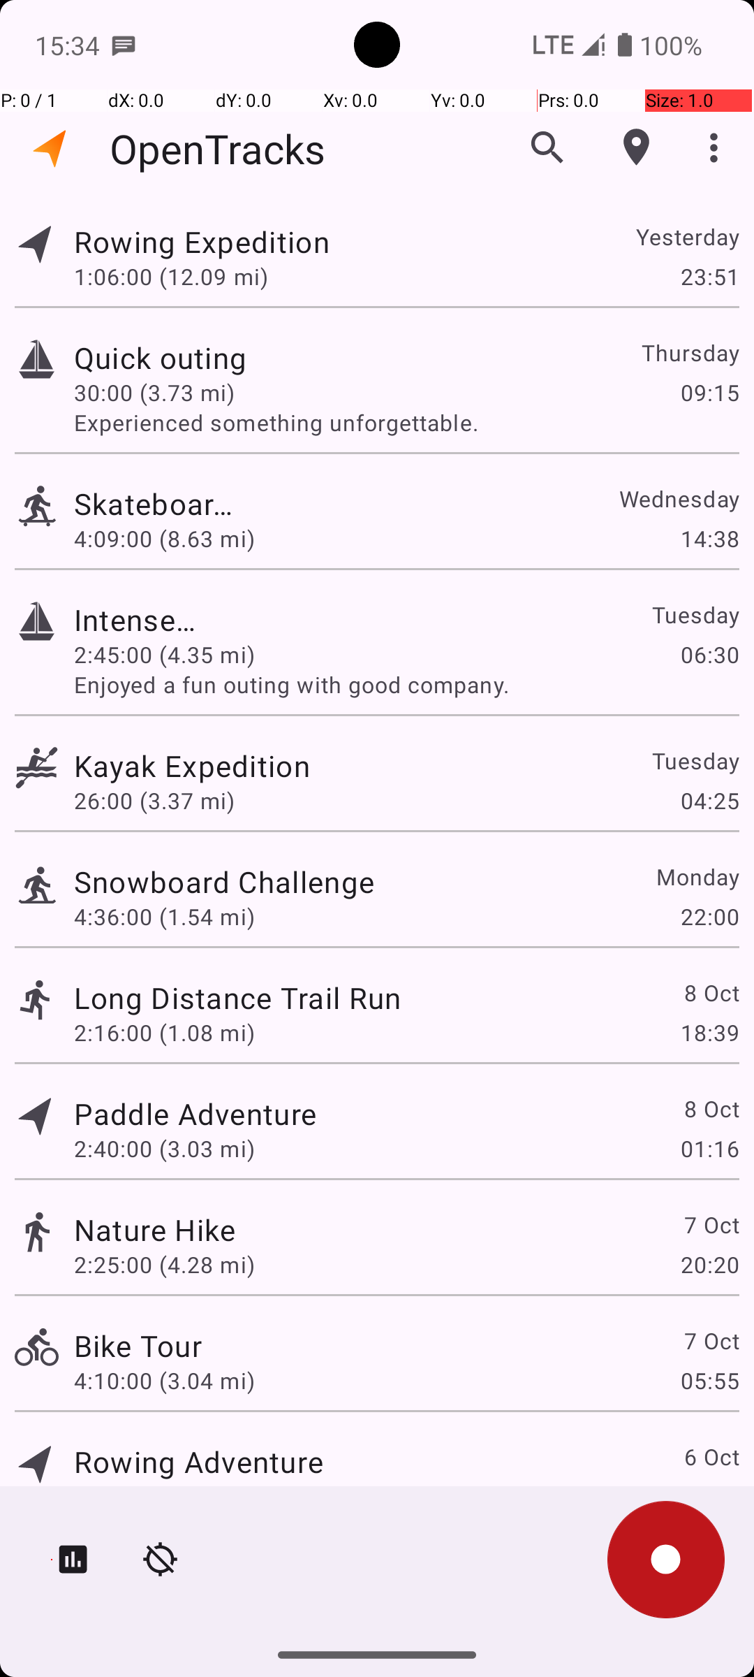 This screenshot has width=754, height=1677. Describe the element at coordinates (709, 1381) in the screenshot. I see `05:55` at that location.